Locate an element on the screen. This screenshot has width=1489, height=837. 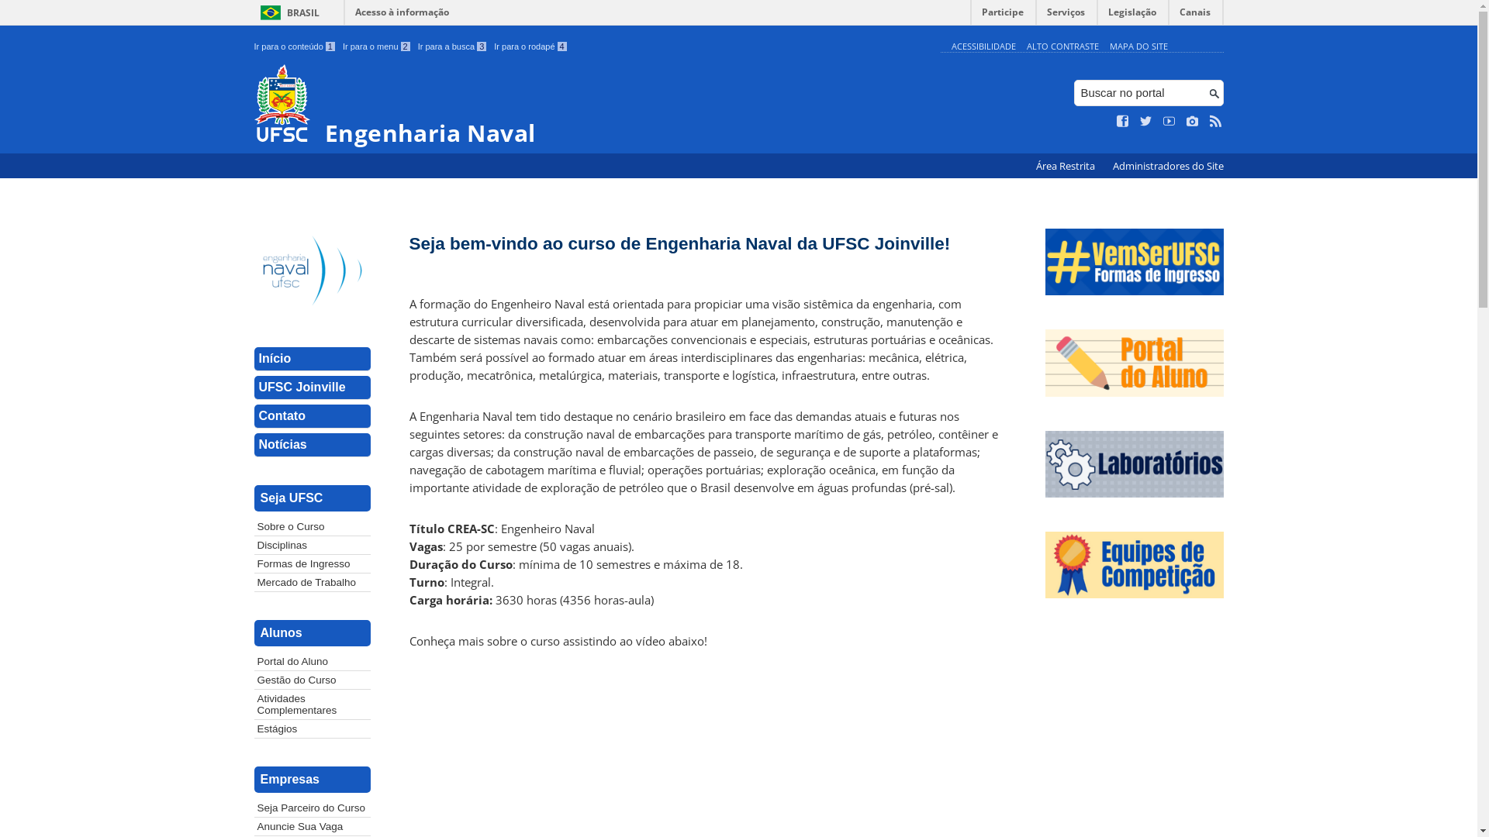
Engenharia Naval is located at coordinates (594, 105).